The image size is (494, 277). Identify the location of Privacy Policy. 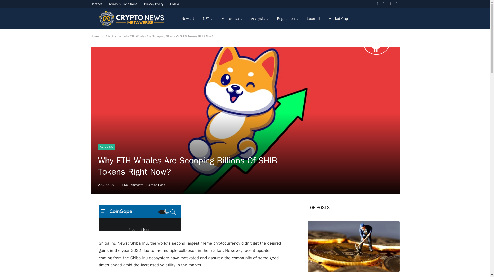
(154, 4).